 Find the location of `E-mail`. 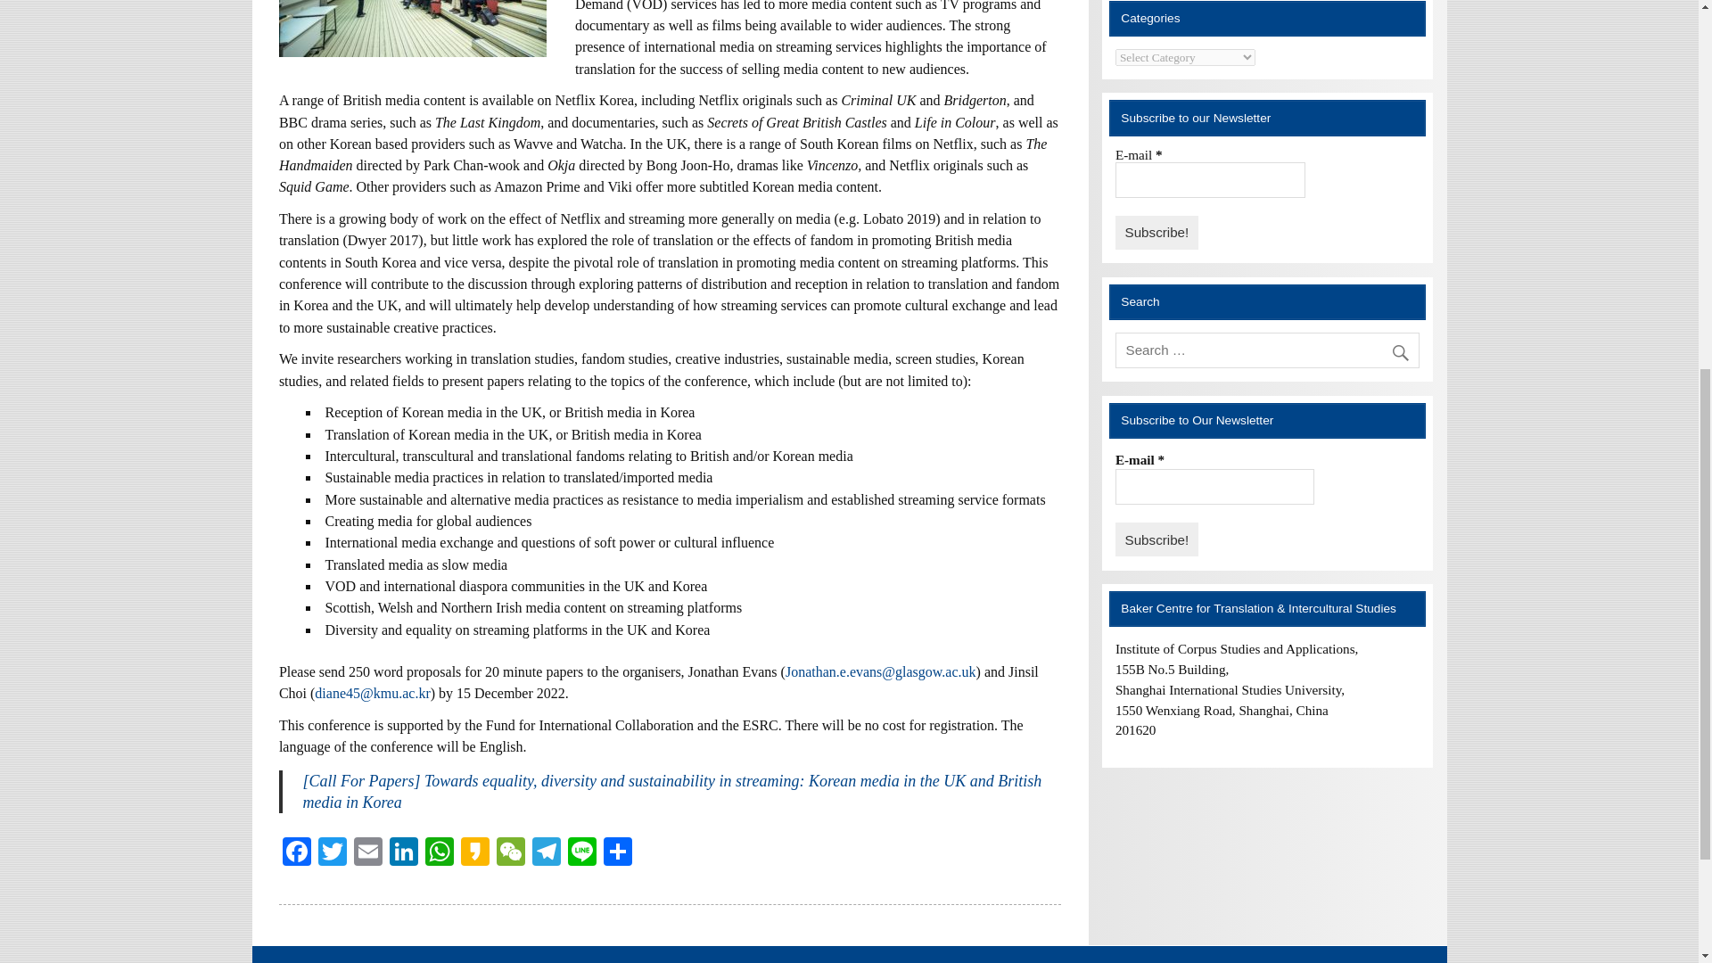

E-mail is located at coordinates (1210, 180).